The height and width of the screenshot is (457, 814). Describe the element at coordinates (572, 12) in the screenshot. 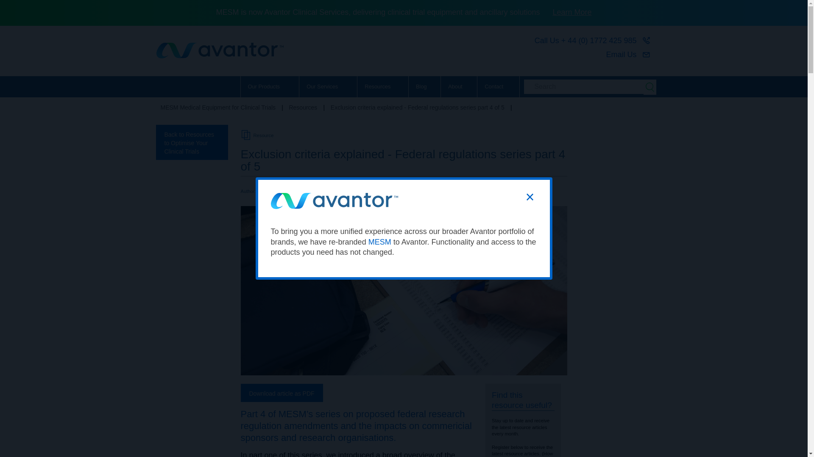

I see `Learn More` at that location.